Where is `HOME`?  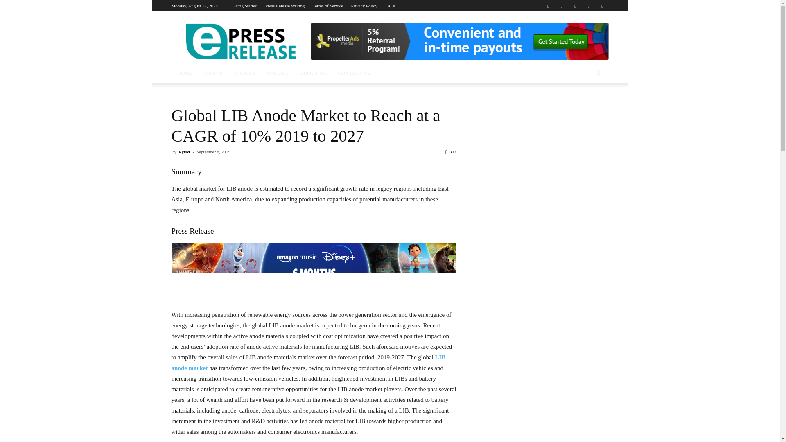
HOME is located at coordinates (184, 73).